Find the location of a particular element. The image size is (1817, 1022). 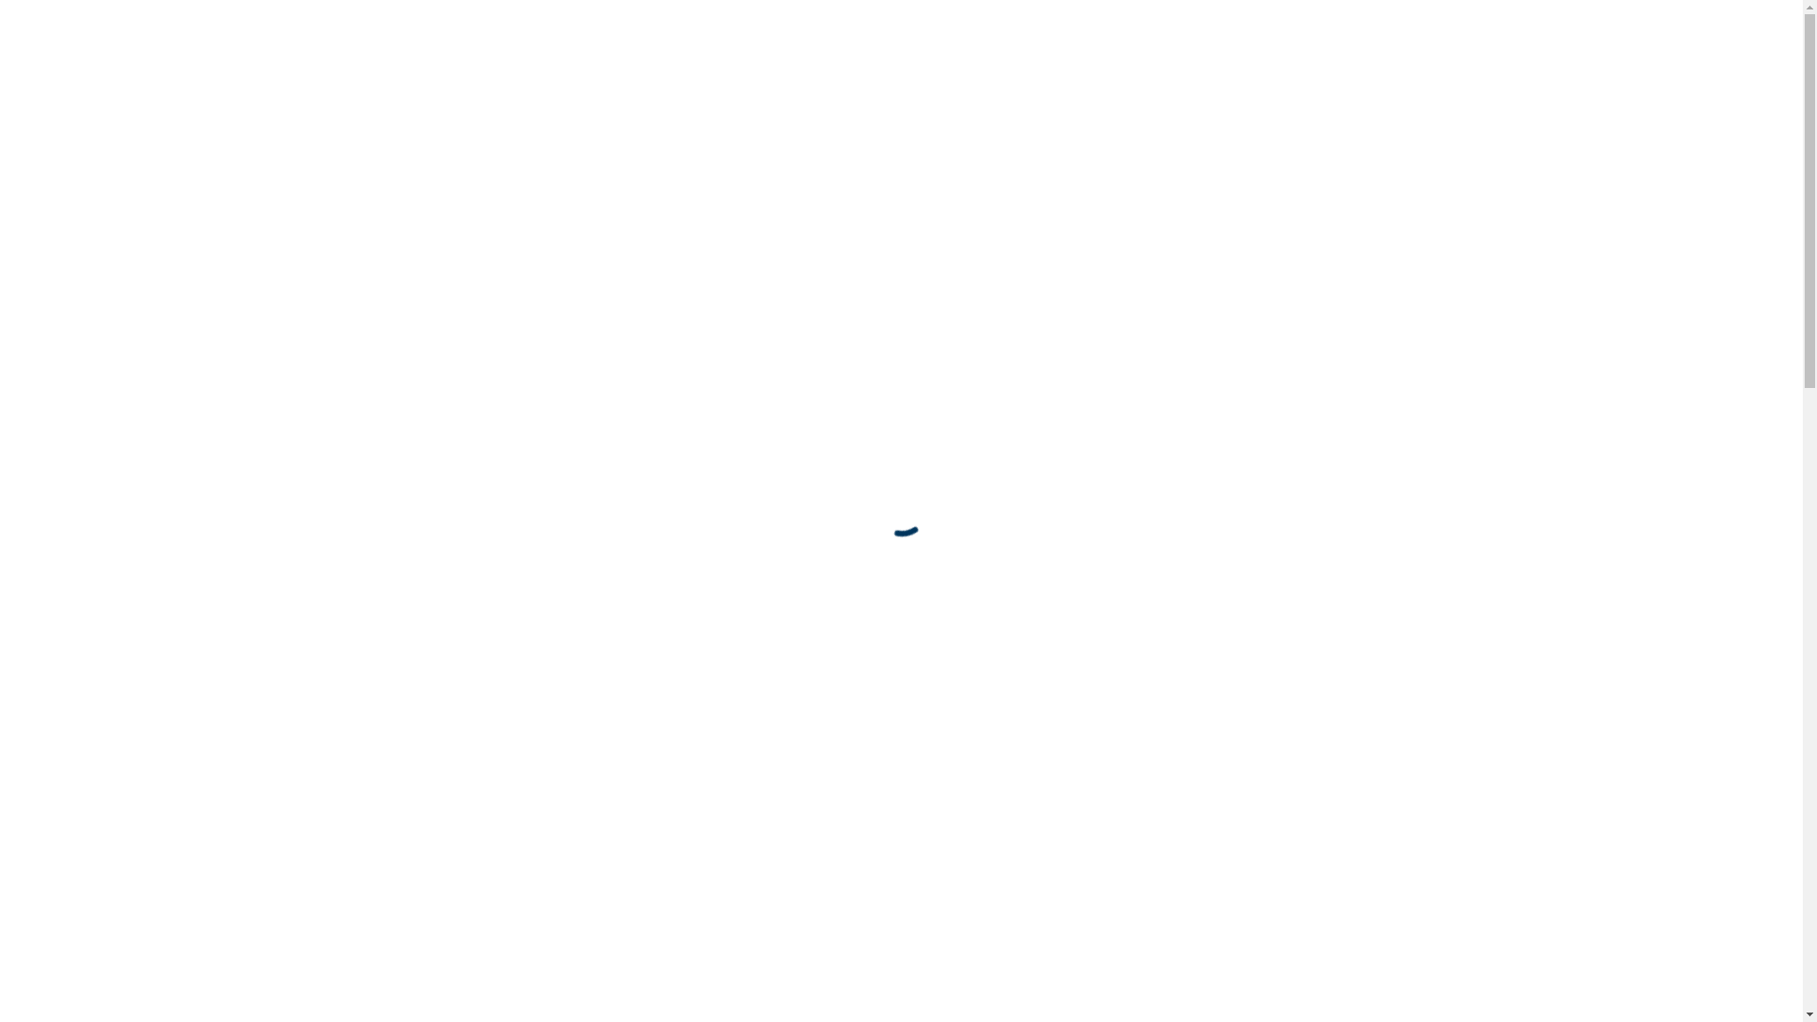

Menu is located at coordinates (1760, 43).